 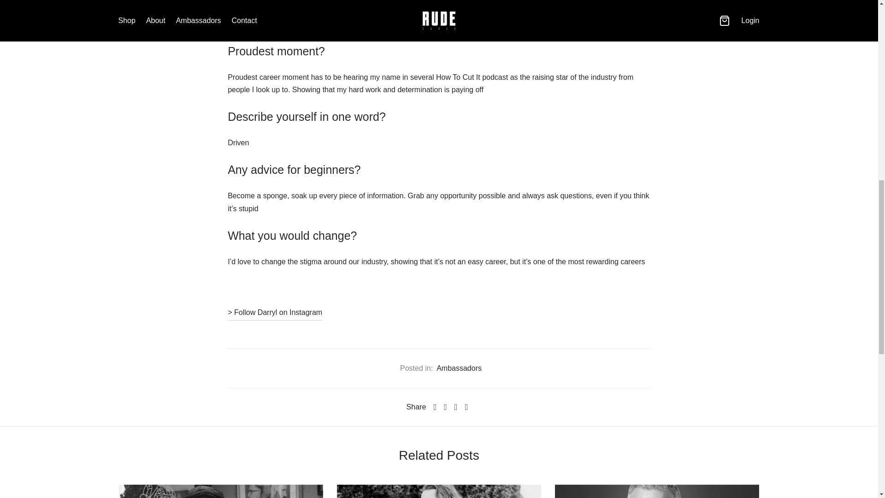 I want to click on Simon Tuckwell, so click(x=439, y=491).